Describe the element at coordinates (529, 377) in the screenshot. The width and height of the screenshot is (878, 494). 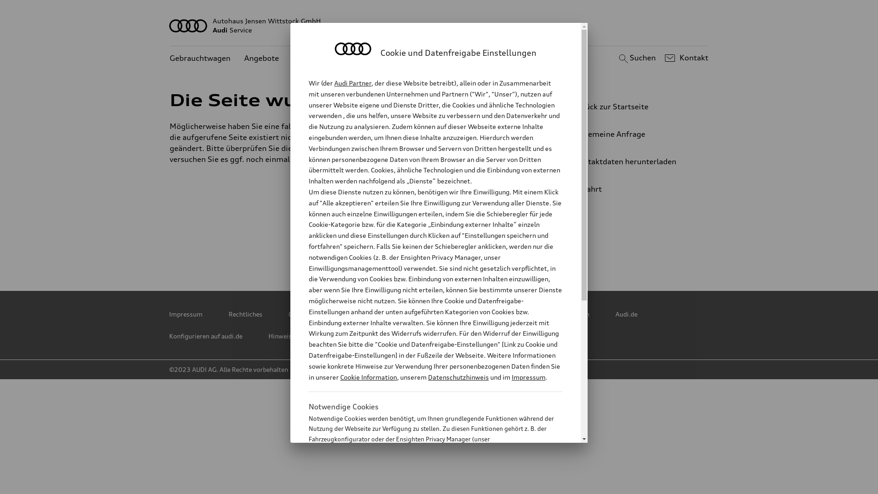
I see `Impressum` at that location.